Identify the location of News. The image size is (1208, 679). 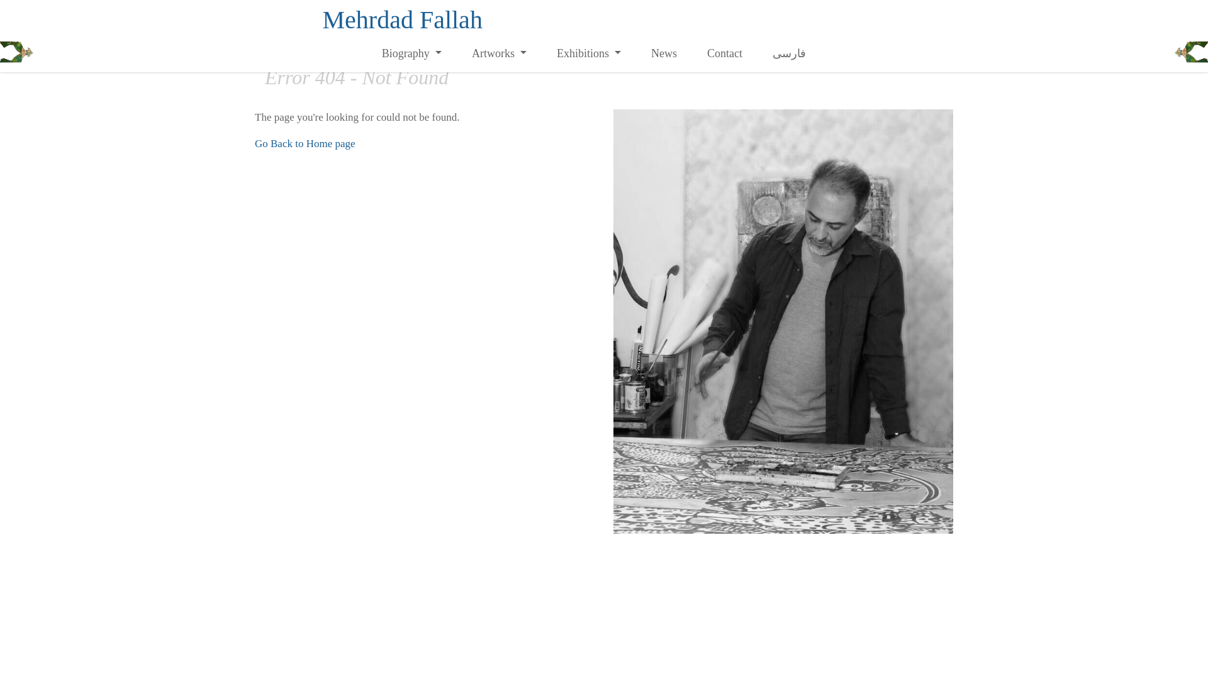
(664, 53).